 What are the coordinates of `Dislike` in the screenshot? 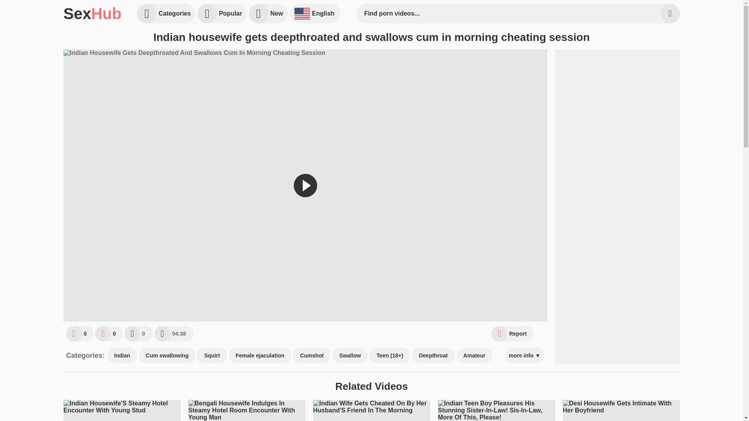 It's located at (108, 333).